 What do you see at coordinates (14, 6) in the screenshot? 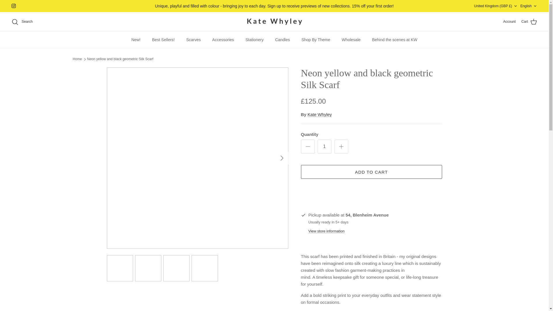
I see `Instagram` at bounding box center [14, 6].